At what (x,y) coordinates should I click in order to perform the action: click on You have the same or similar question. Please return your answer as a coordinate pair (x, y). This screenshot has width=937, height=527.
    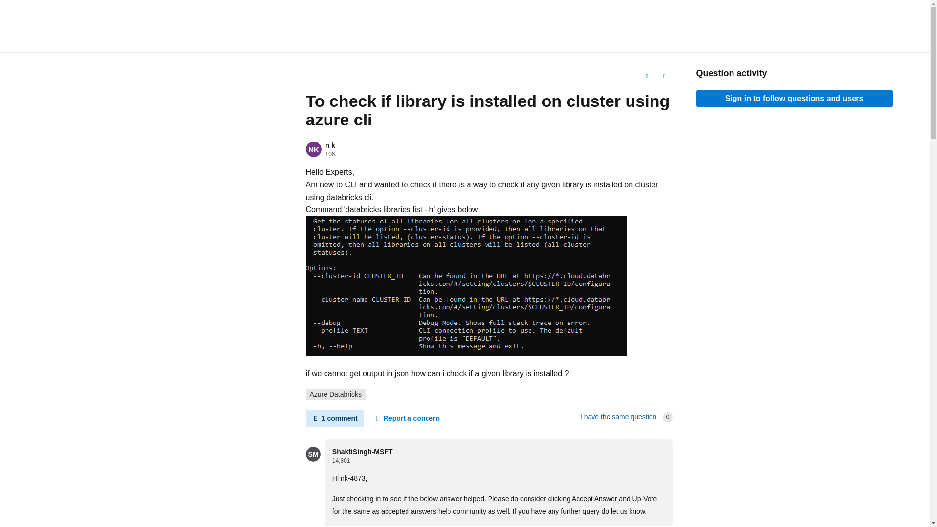
    Looking at the image, I should click on (618, 416).